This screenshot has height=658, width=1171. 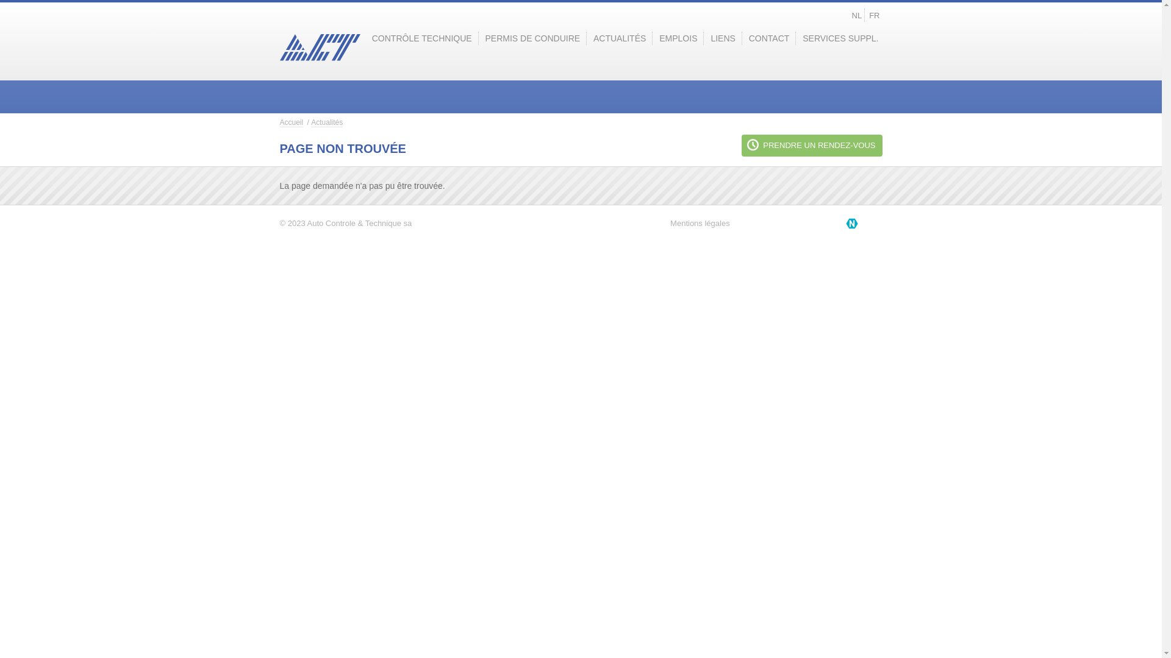 What do you see at coordinates (320, 49) in the screenshot?
I see `Accueil` at bounding box center [320, 49].